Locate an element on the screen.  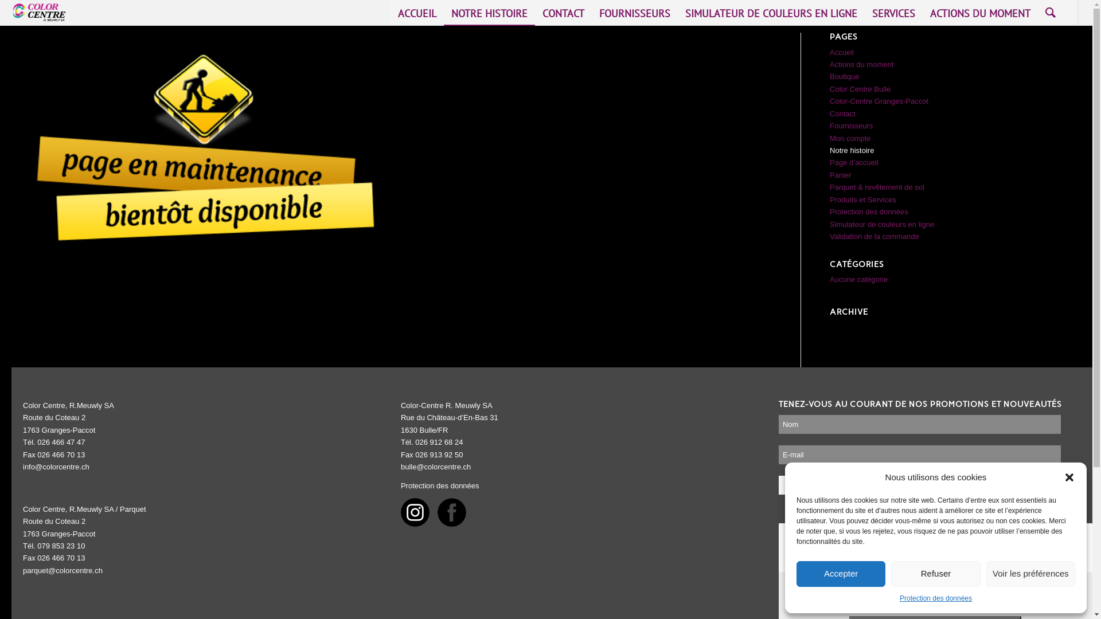
Accueil is located at coordinates (842, 53).